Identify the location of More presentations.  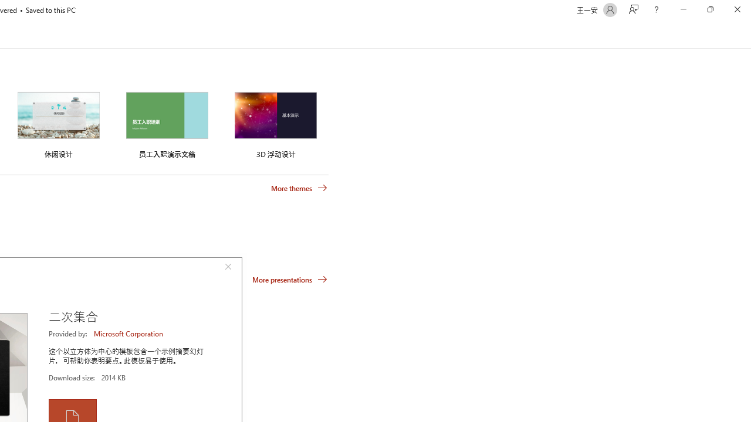
(290, 279).